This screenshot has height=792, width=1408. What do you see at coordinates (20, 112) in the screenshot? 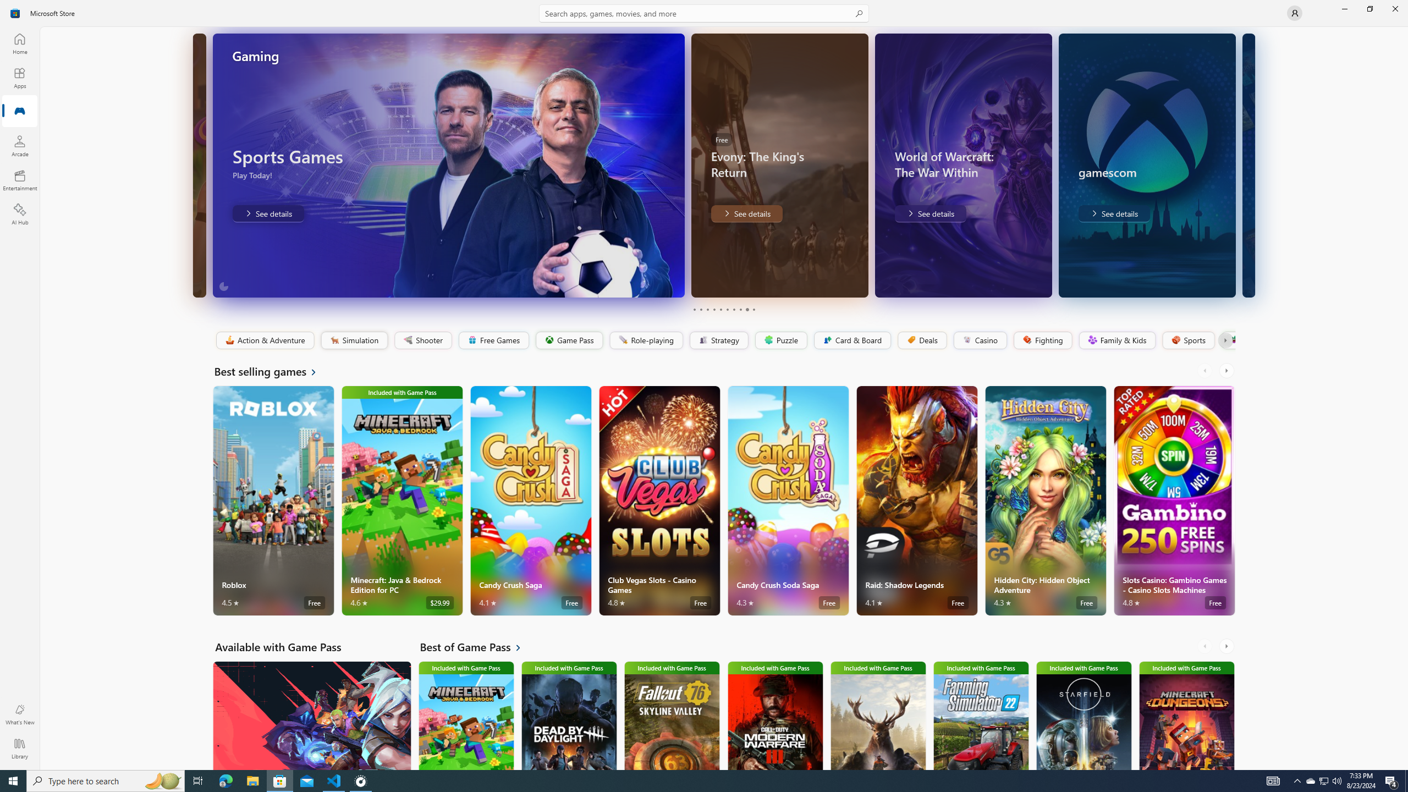
I see `Gaming` at bounding box center [20, 112].